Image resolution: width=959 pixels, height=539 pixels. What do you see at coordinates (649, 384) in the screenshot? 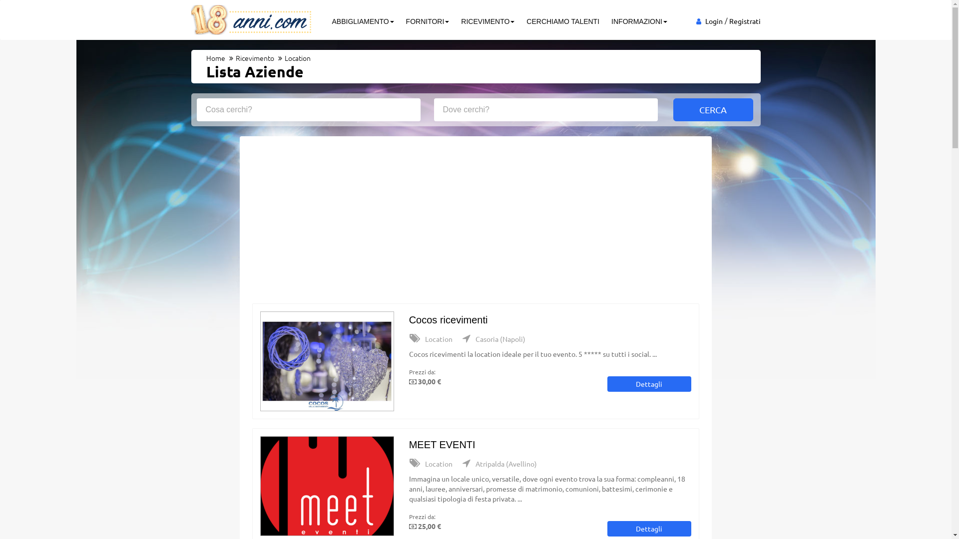
I see `Dettagli` at bounding box center [649, 384].